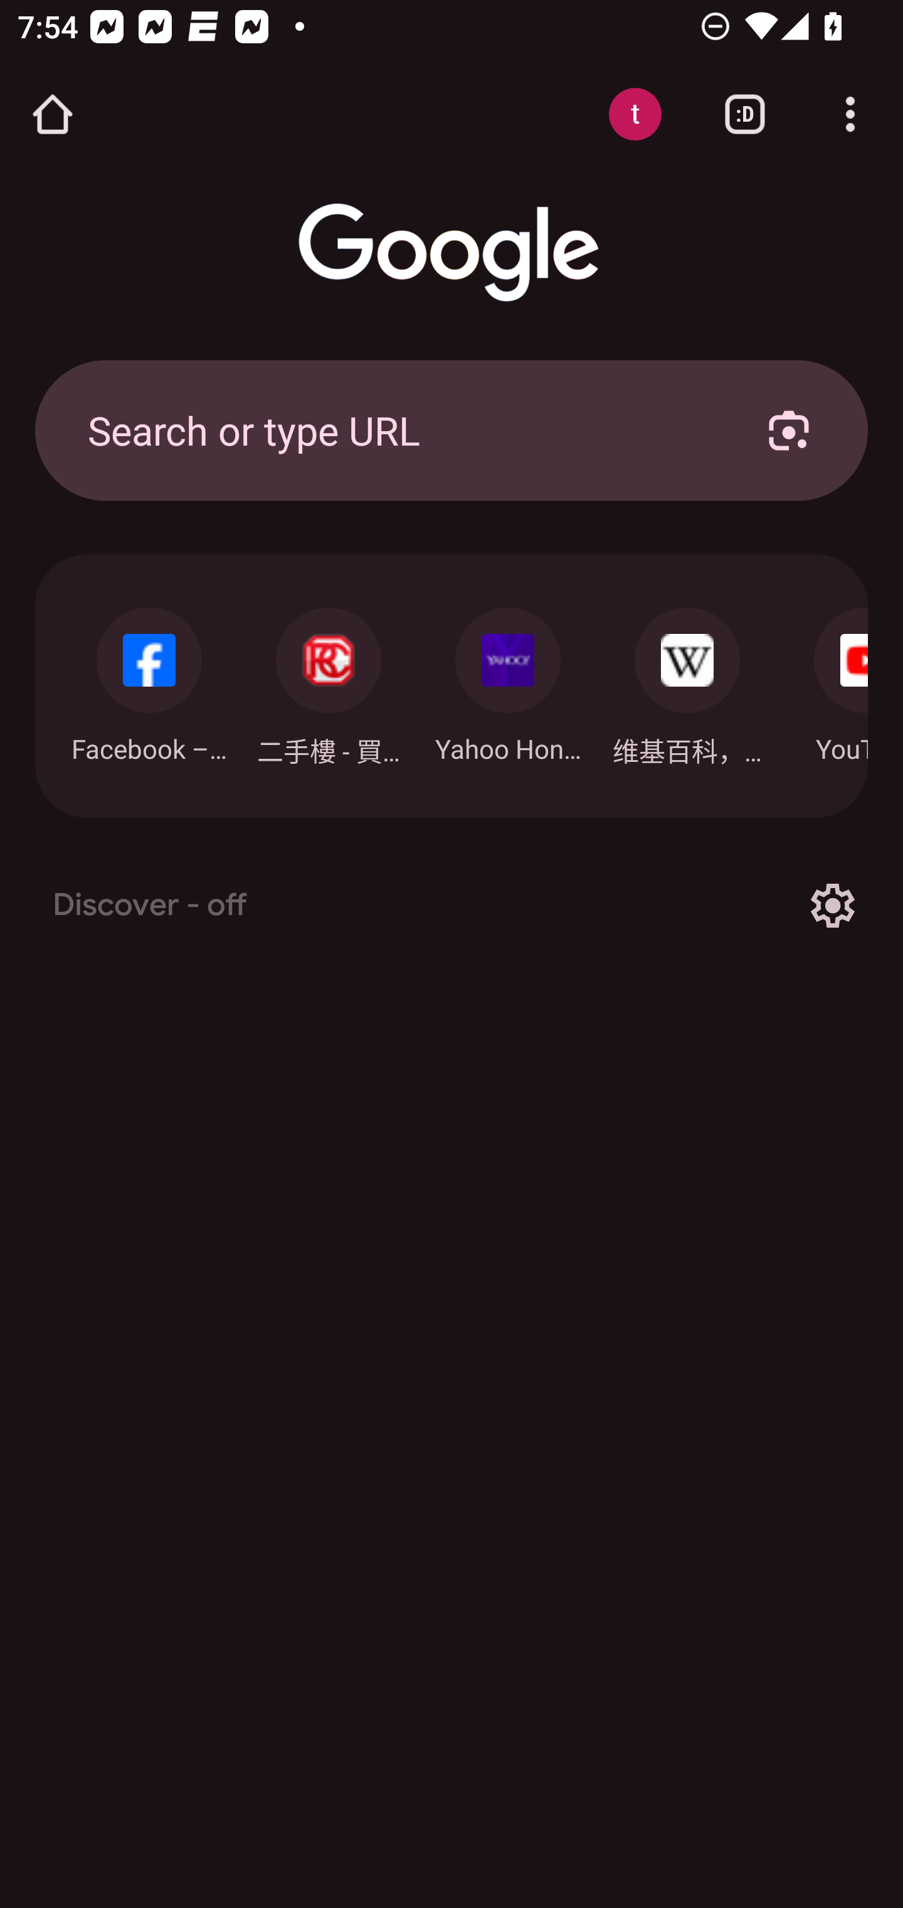 The image size is (903, 1908). I want to click on Search or type URL, so click(398, 430).